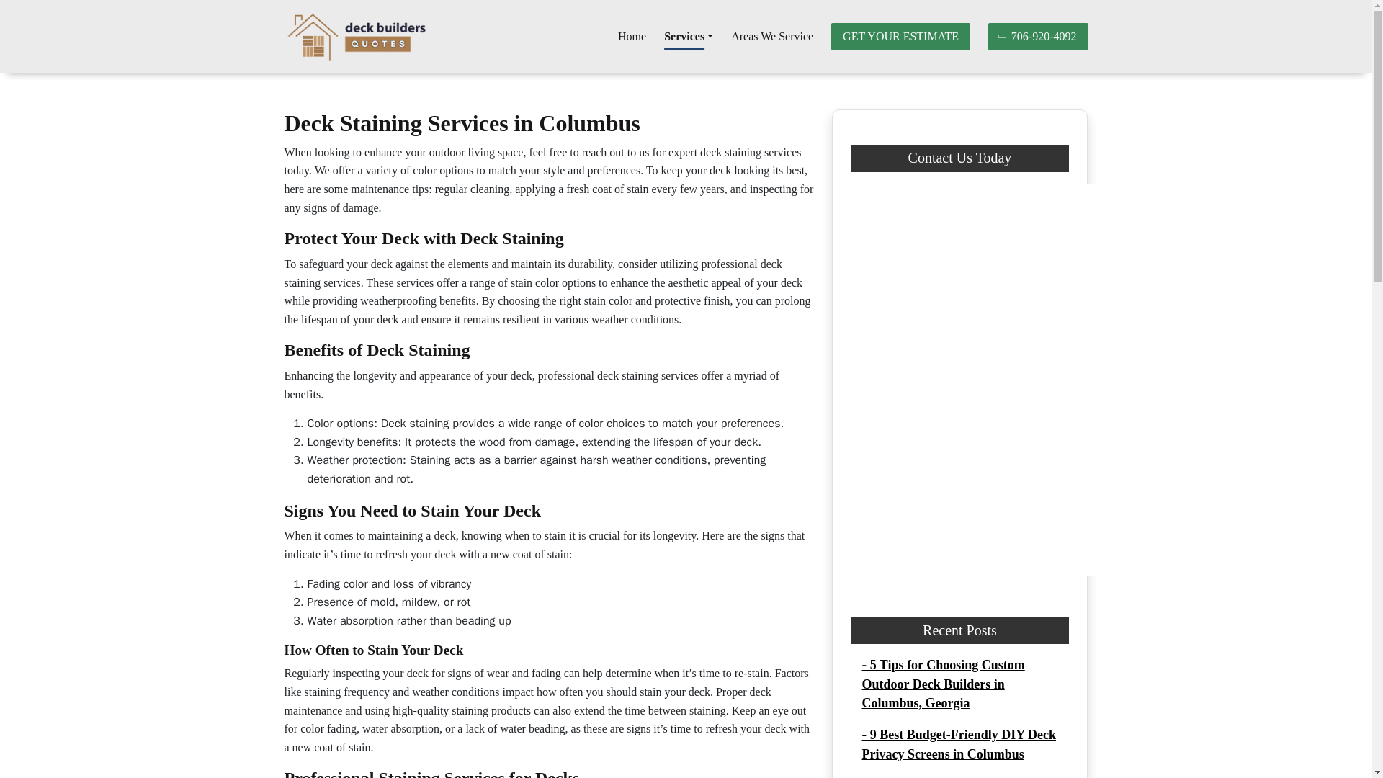  I want to click on 706-920-4092, so click(1039, 37).